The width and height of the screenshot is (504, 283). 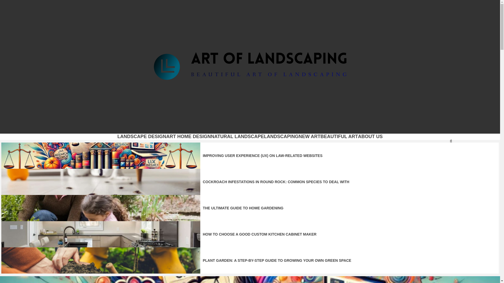 I want to click on ART OF LANDSCAPING, so click(x=198, y=127).